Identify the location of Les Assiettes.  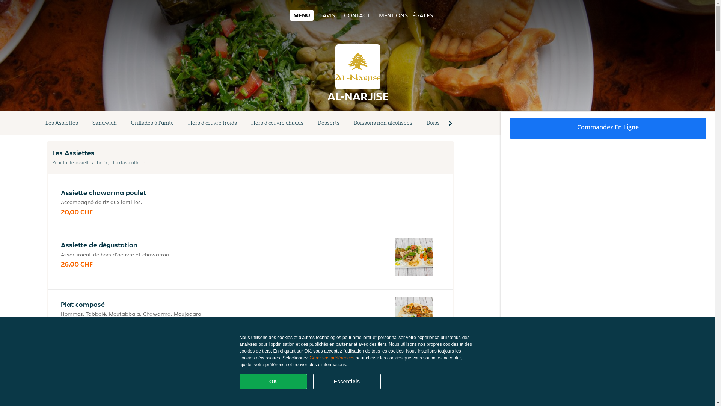
(62, 123).